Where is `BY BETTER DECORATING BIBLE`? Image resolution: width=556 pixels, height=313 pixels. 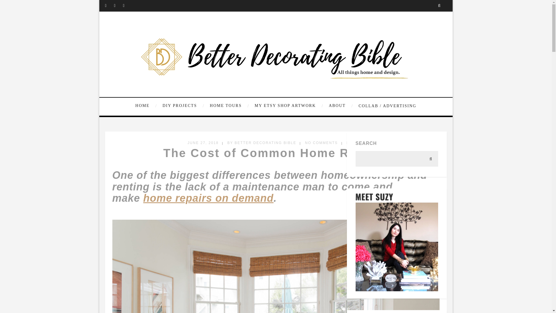
BY BETTER DECORATING BIBLE is located at coordinates (262, 143).